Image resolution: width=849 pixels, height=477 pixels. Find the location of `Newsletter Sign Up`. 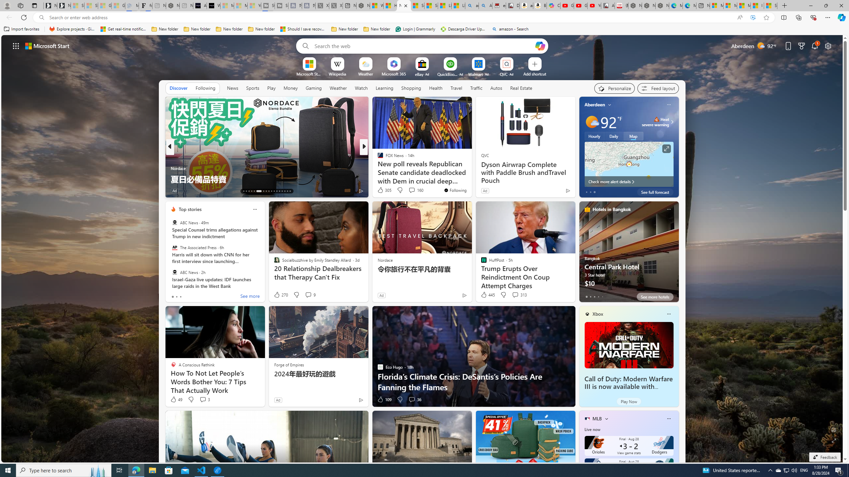

Newsletter Sign Up is located at coordinates (64, 6).